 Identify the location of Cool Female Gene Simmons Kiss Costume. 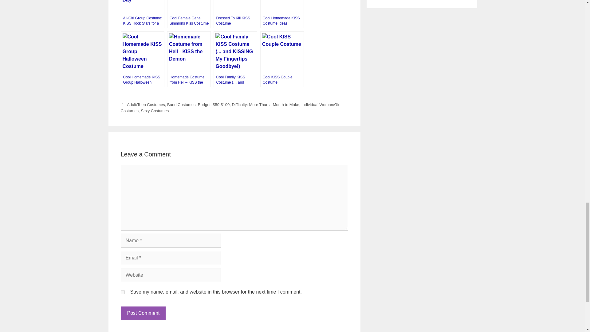
(189, 14).